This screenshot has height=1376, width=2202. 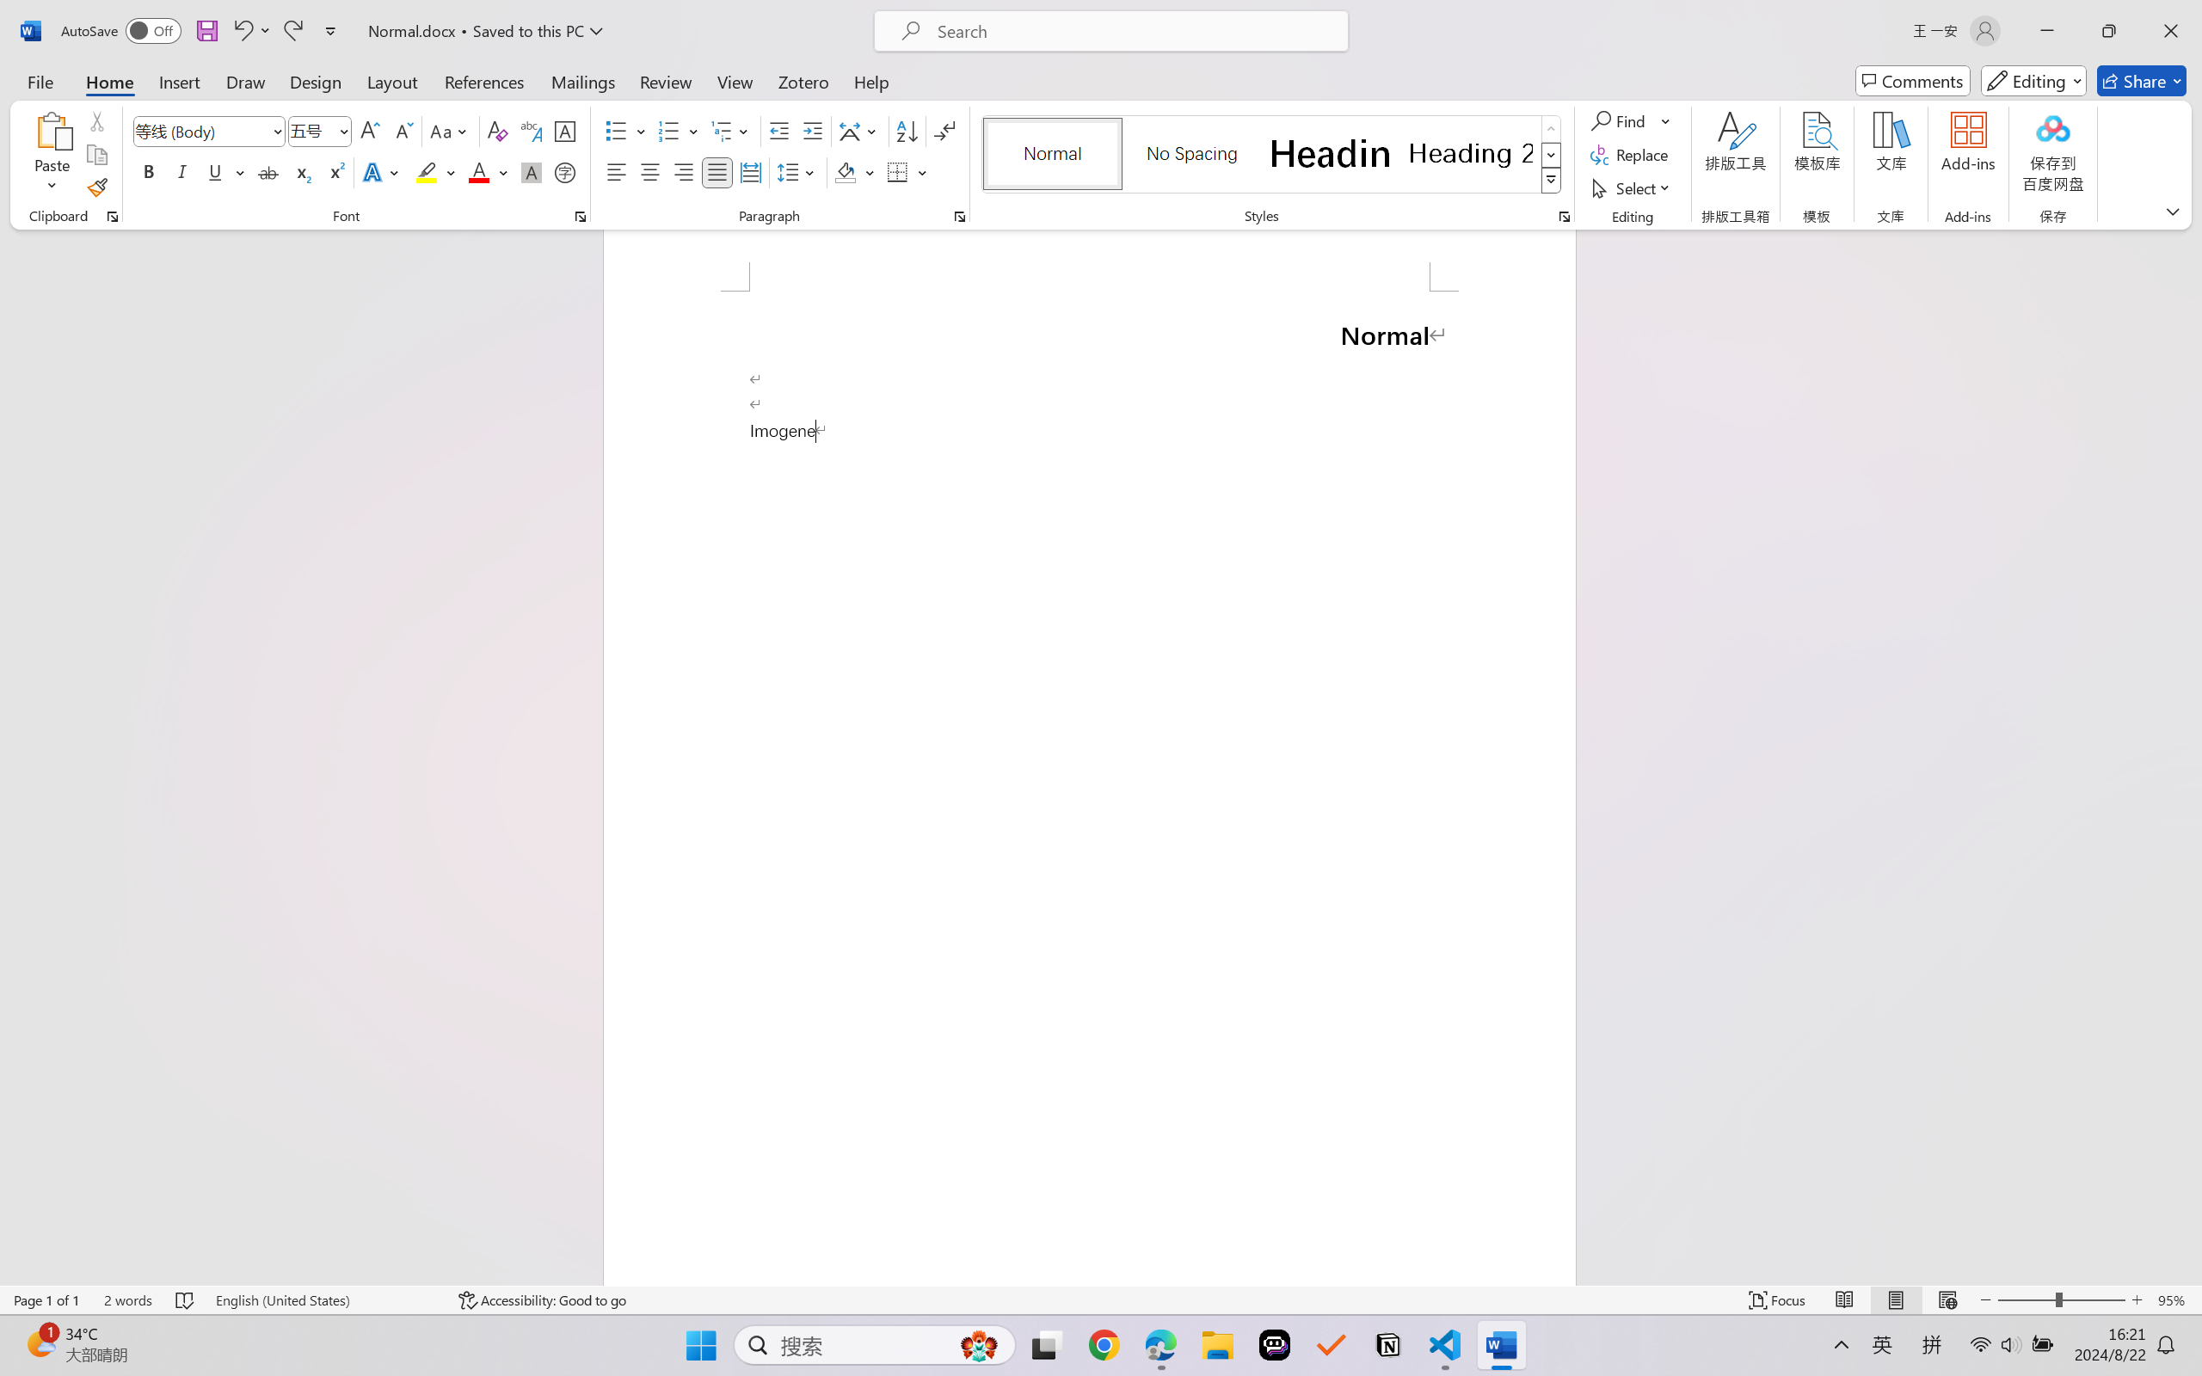 I want to click on Bold, so click(x=150, y=172).